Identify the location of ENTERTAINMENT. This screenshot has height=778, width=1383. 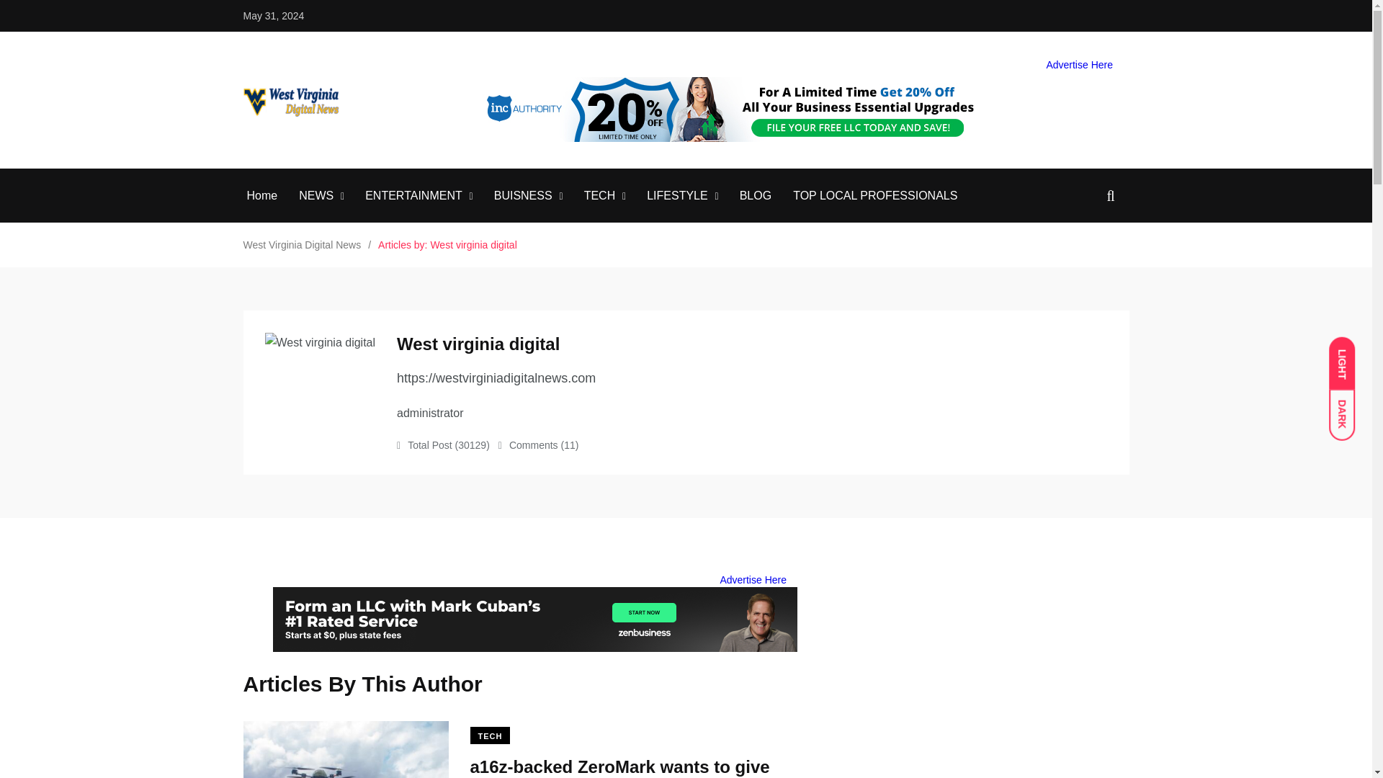
(413, 196).